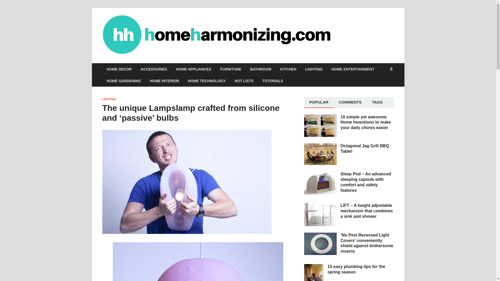 The width and height of the screenshot is (500, 281). What do you see at coordinates (109, 99) in the screenshot?
I see `LIGHTING` at bounding box center [109, 99].